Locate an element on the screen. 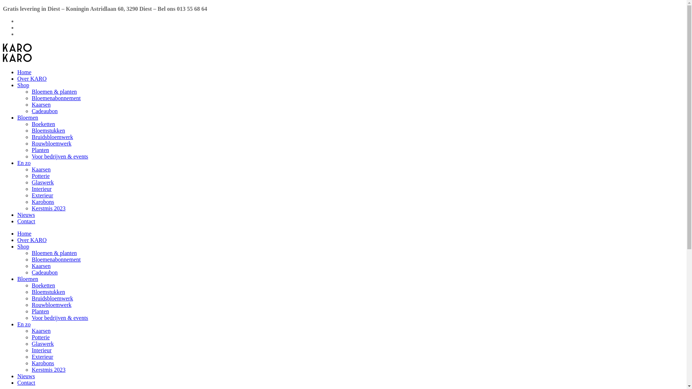 The height and width of the screenshot is (389, 692). Nieuws is located at coordinates (26, 215).